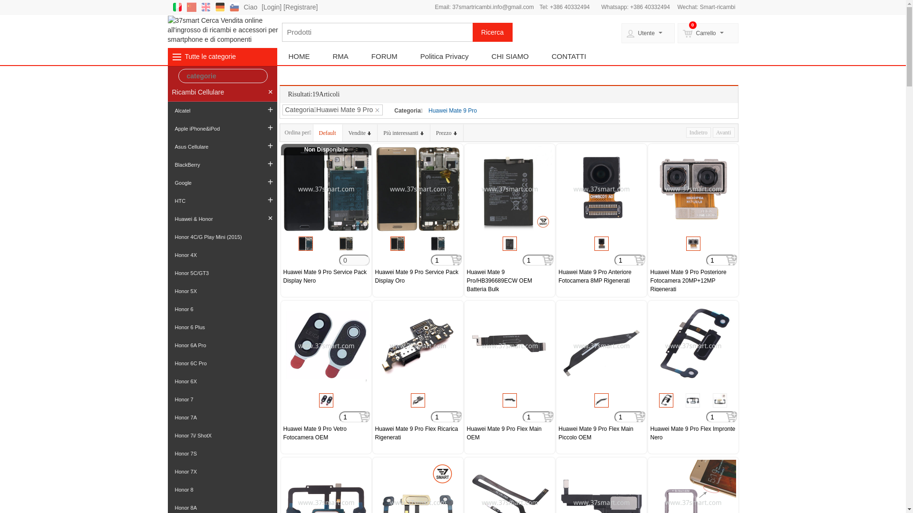  Describe the element at coordinates (360, 133) in the screenshot. I see `VenditeVenditeSequenza` at that location.